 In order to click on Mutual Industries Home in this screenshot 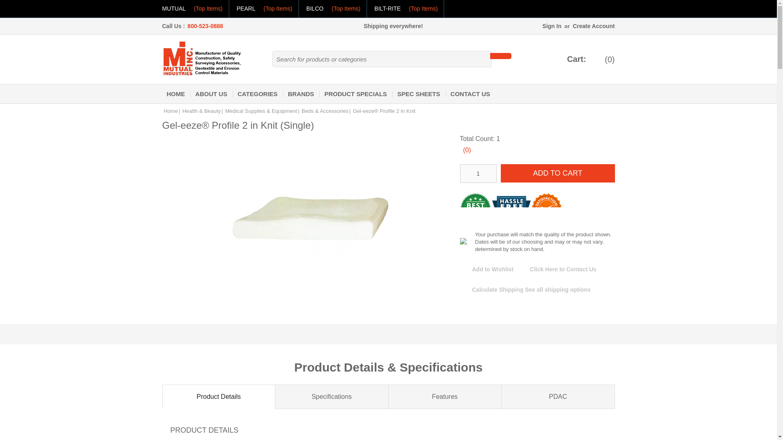, I will do `click(203, 58)`.